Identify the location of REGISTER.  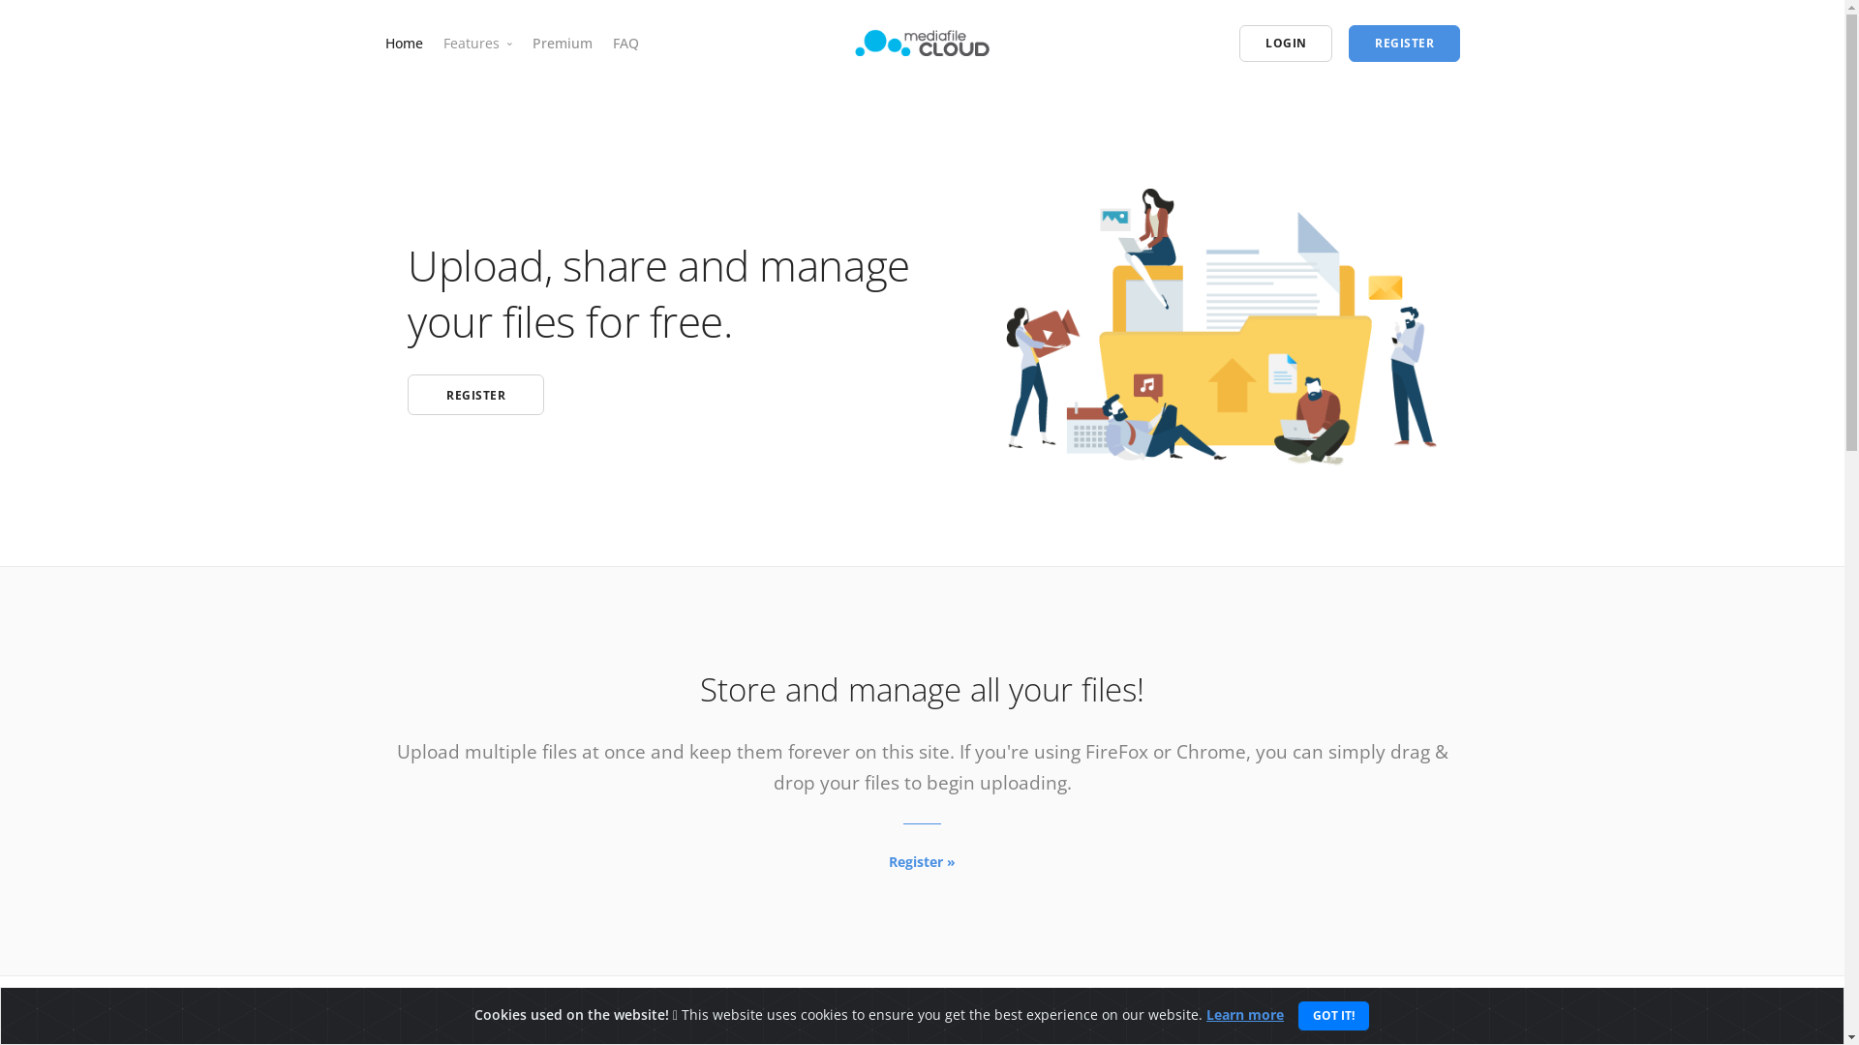
(1404, 44).